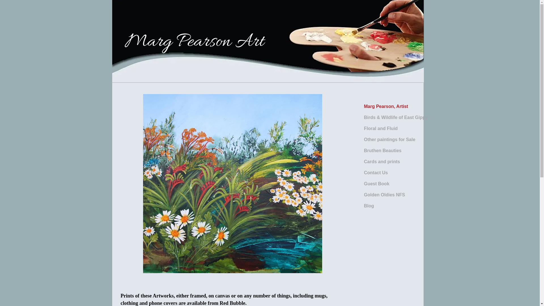 The height and width of the screenshot is (306, 544). I want to click on Other paintings for Sale, so click(389, 140).